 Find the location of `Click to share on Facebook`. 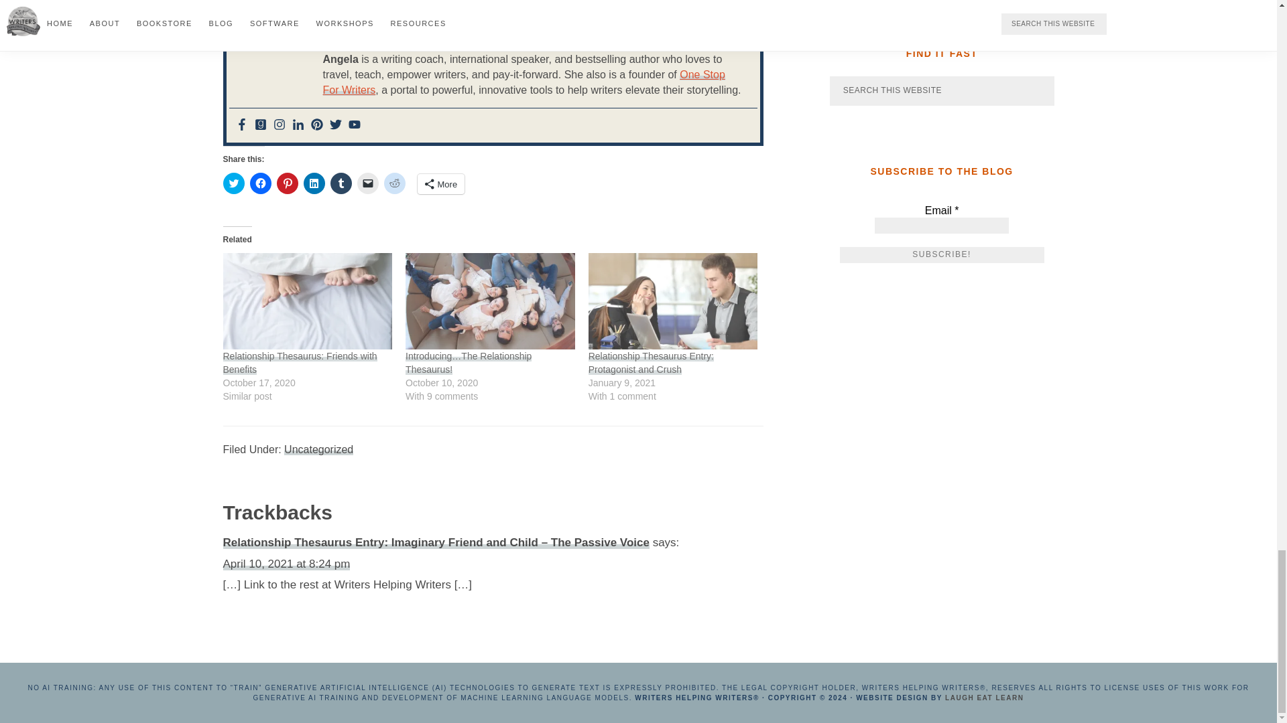

Click to share on Facebook is located at coordinates (260, 183).